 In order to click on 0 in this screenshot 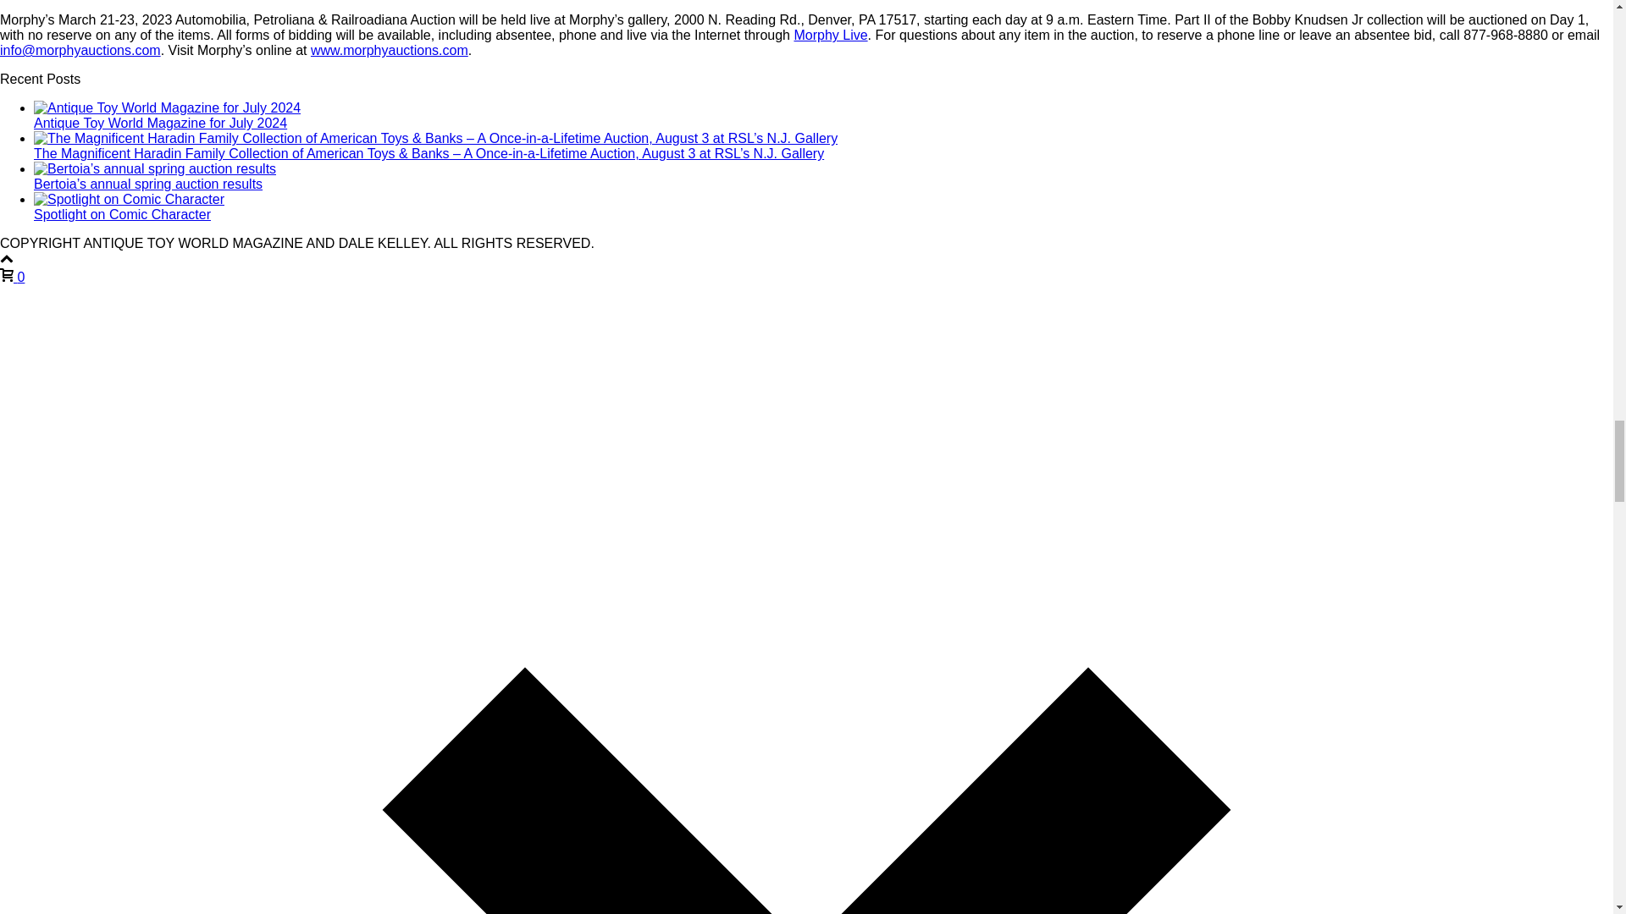, I will do `click(12, 276)`.